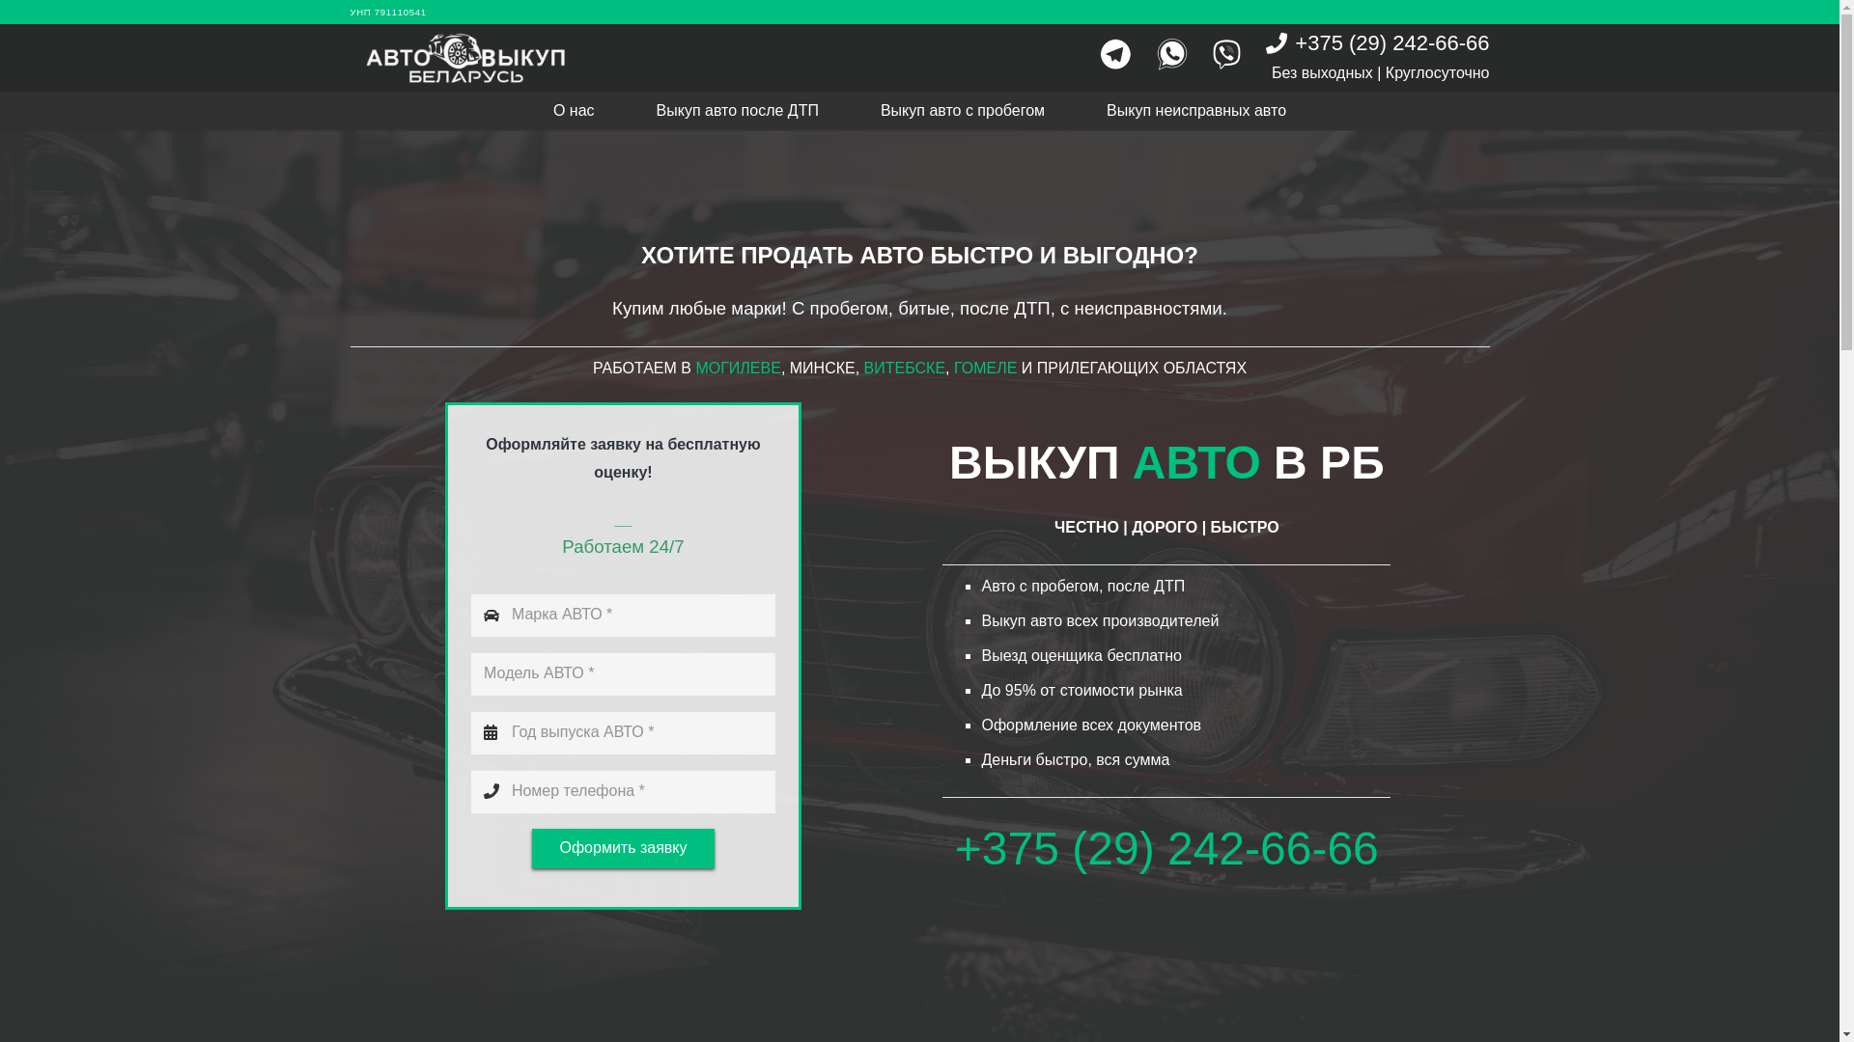  Describe the element at coordinates (1166, 849) in the screenshot. I see `+375 (29) 242-66-66` at that location.